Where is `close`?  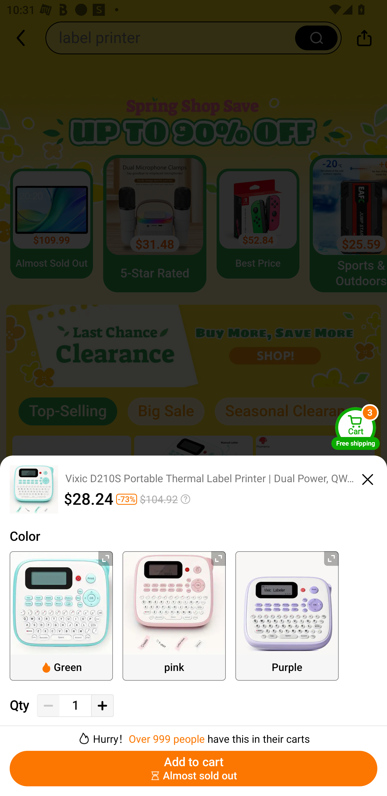
close is located at coordinates (368, 478).